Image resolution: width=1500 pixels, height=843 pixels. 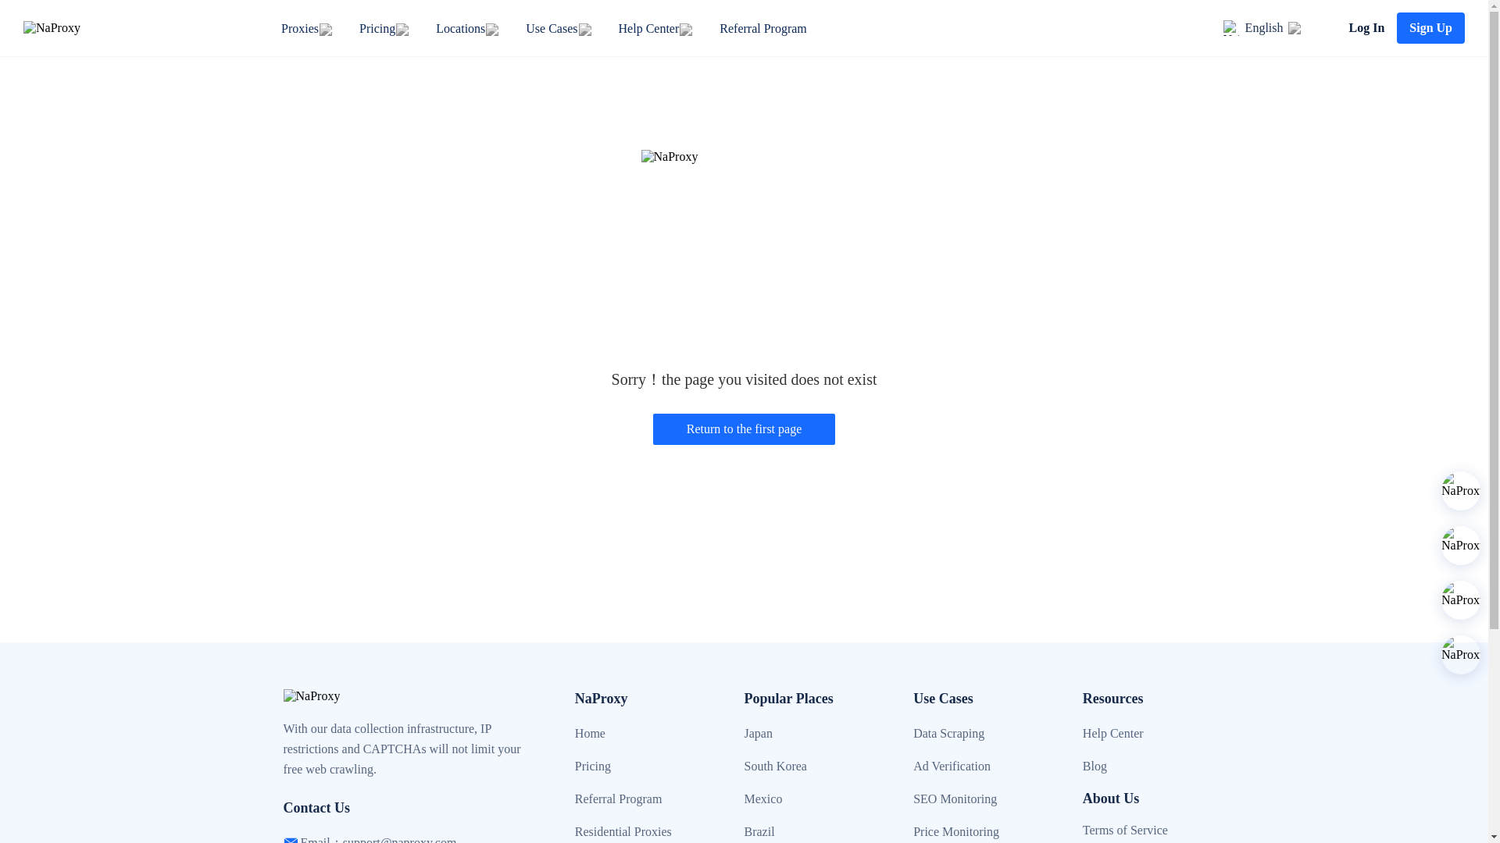 What do you see at coordinates (1430, 28) in the screenshot?
I see `Sign Up` at bounding box center [1430, 28].